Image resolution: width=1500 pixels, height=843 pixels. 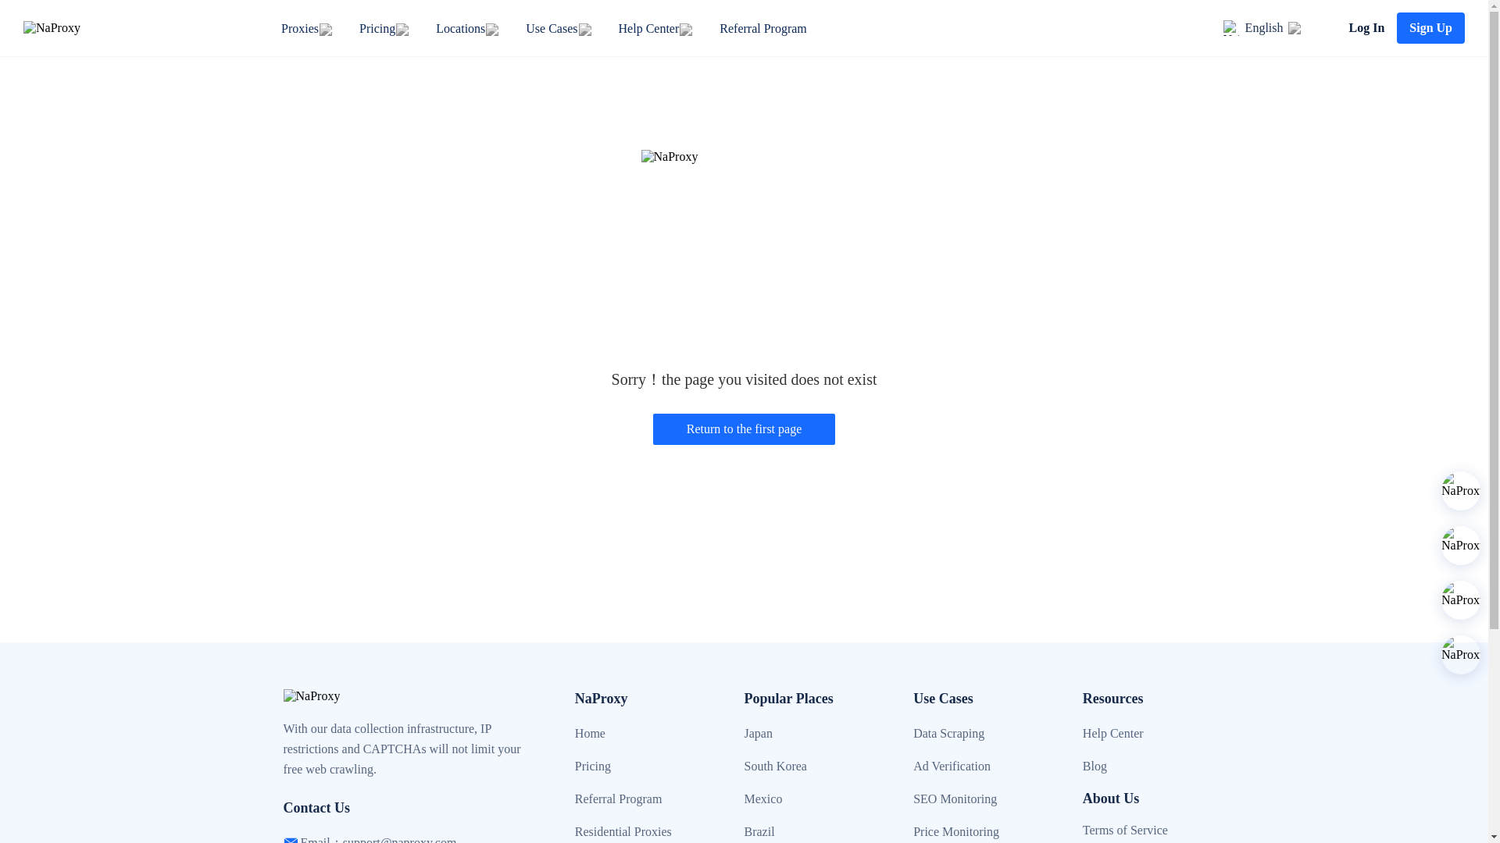 What do you see at coordinates (1430, 28) in the screenshot?
I see `Sign Up` at bounding box center [1430, 28].